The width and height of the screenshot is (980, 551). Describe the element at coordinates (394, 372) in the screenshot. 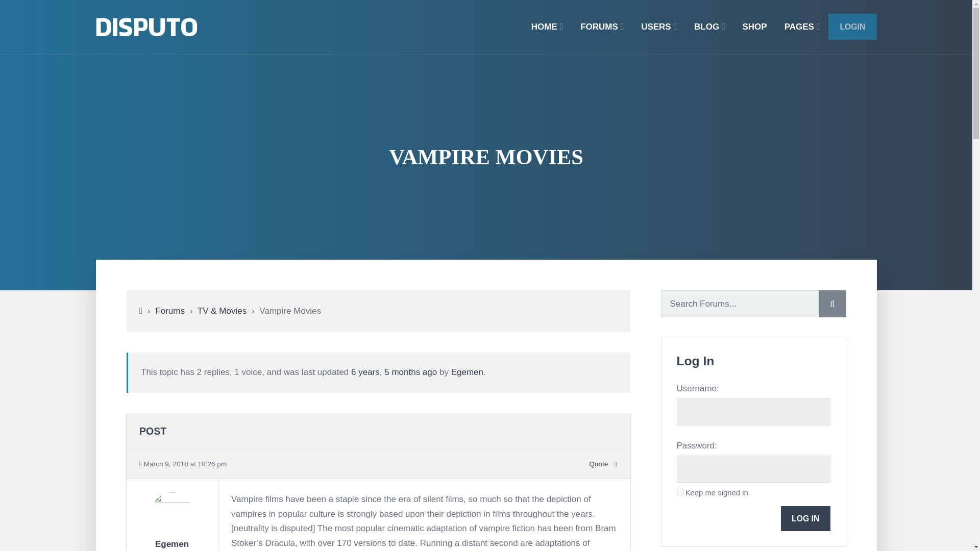

I see `Reply To: Vampire Movies` at that location.